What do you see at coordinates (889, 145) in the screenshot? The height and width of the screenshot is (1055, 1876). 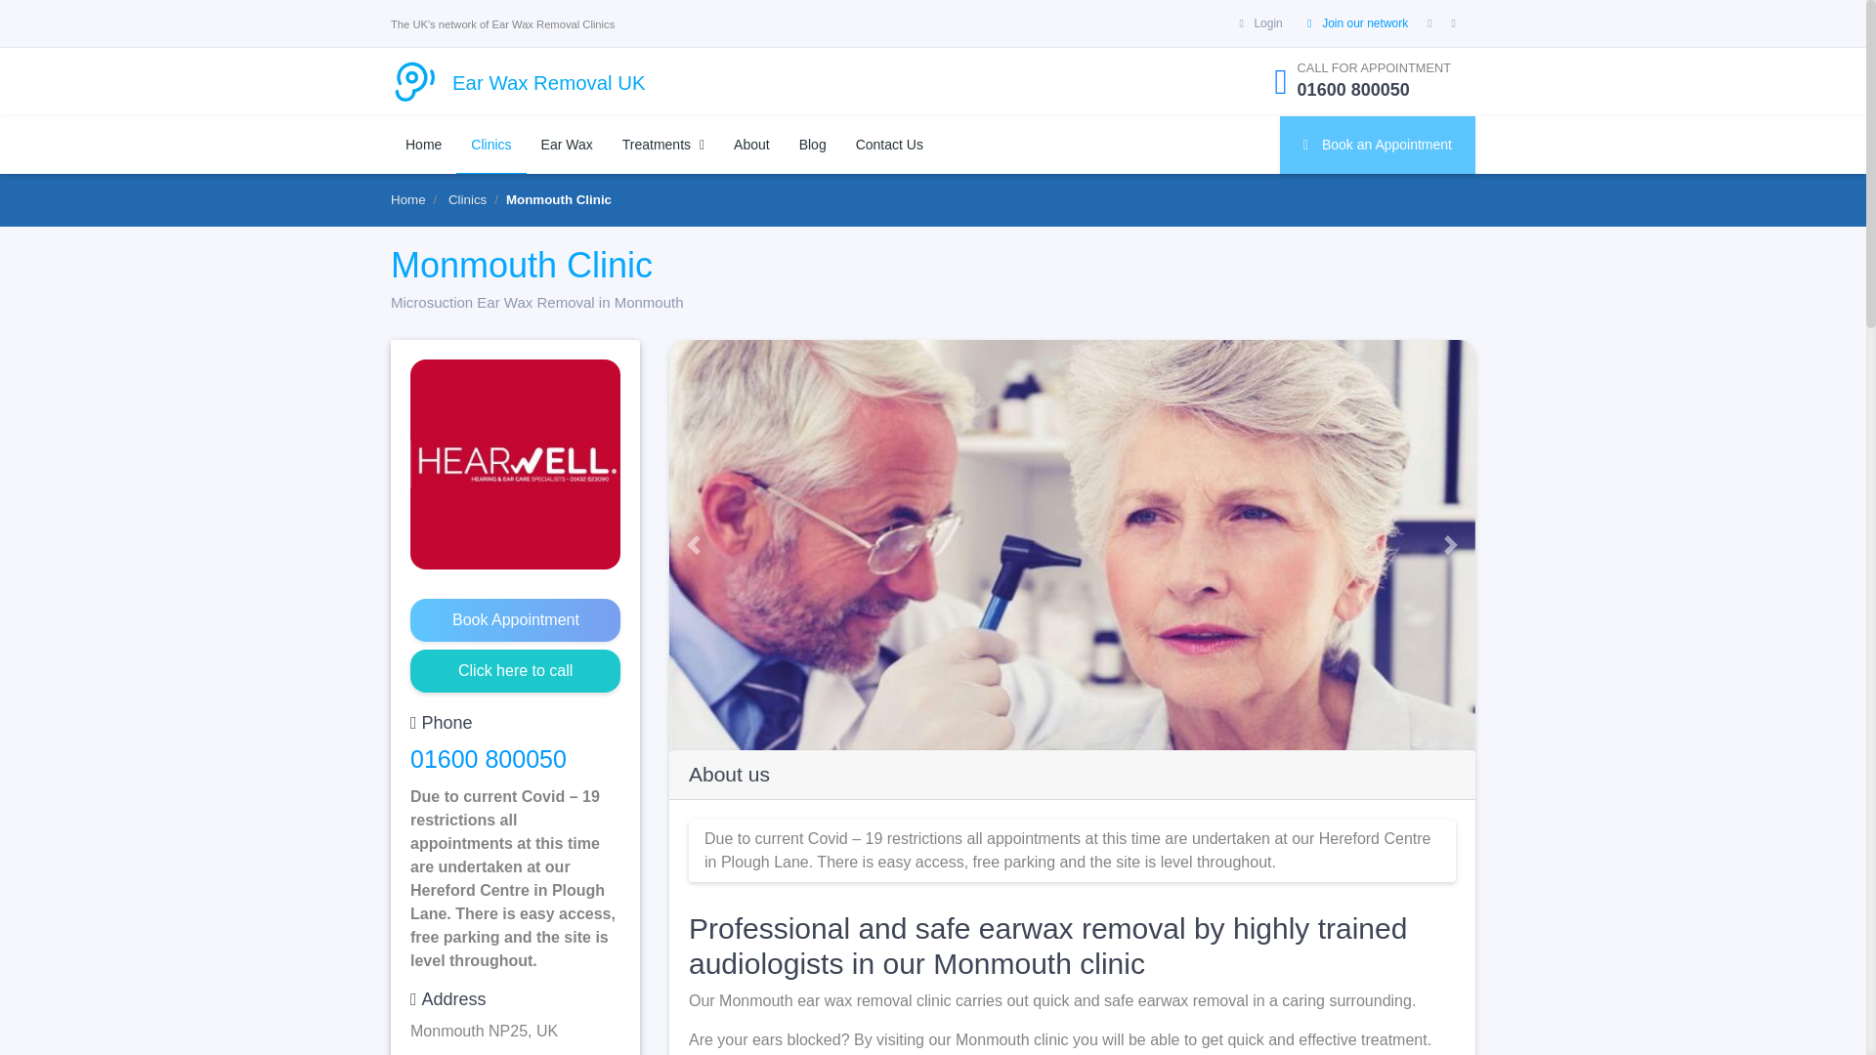 I see `Contact Us` at bounding box center [889, 145].